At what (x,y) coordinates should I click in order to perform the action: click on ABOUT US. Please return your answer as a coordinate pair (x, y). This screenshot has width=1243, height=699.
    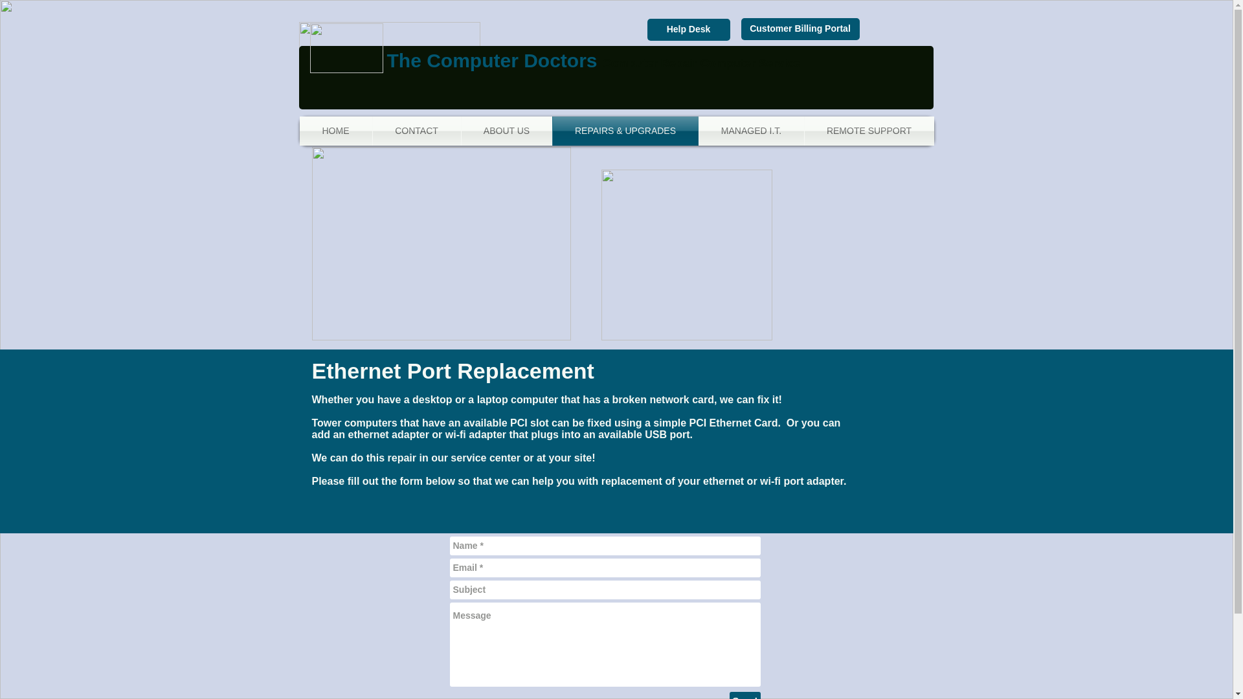
    Looking at the image, I should click on (506, 131).